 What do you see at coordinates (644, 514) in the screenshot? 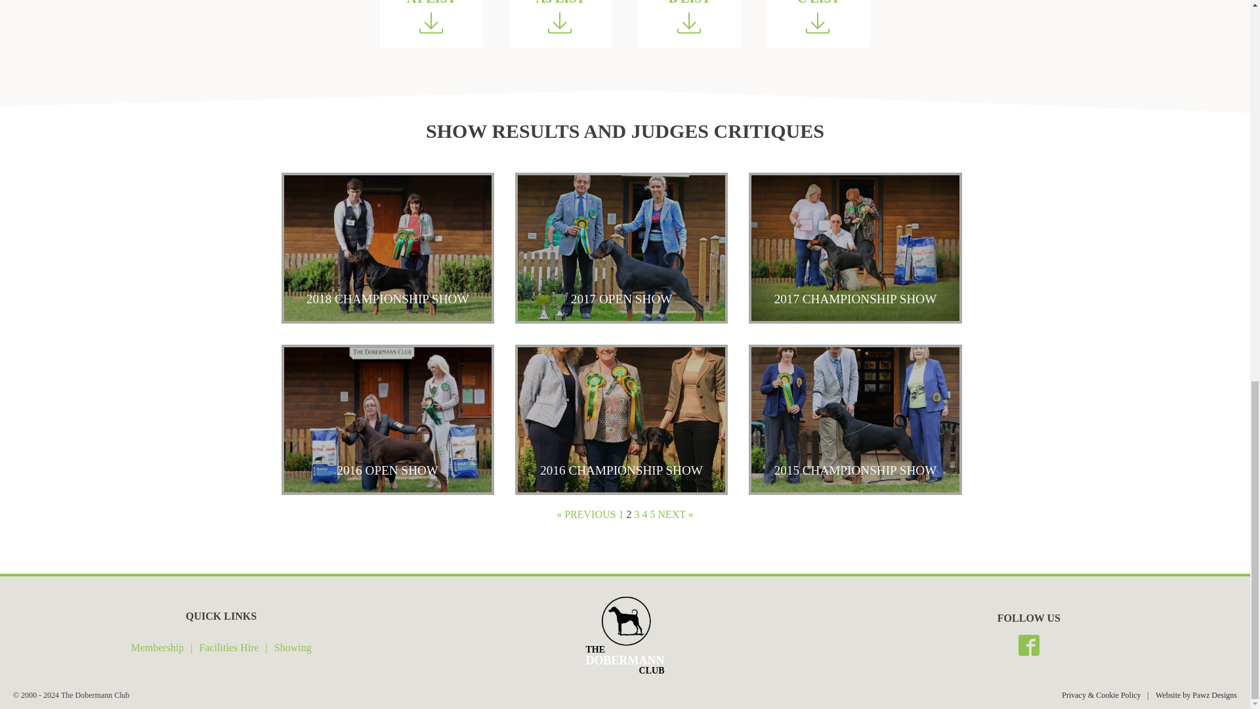
I see `4` at bounding box center [644, 514].